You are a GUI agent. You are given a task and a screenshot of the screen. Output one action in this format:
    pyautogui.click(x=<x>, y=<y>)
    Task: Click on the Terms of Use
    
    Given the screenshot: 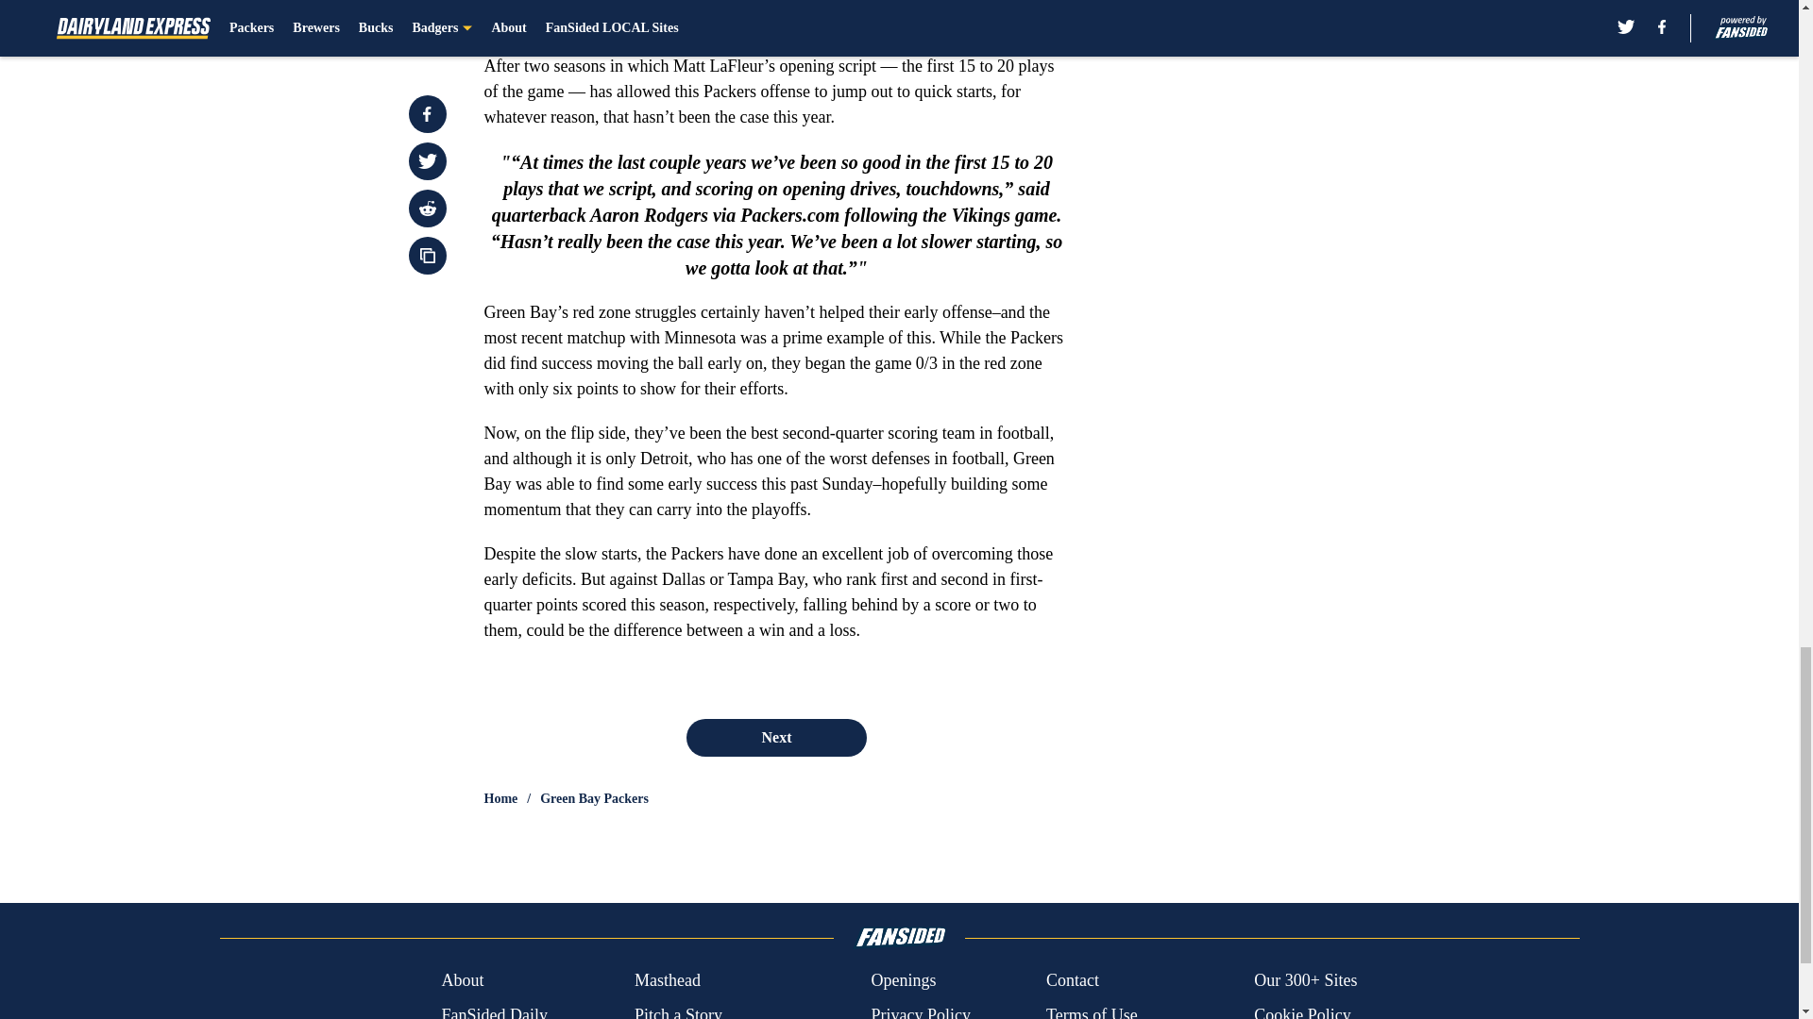 What is the action you would take?
    pyautogui.click(x=1092, y=1011)
    